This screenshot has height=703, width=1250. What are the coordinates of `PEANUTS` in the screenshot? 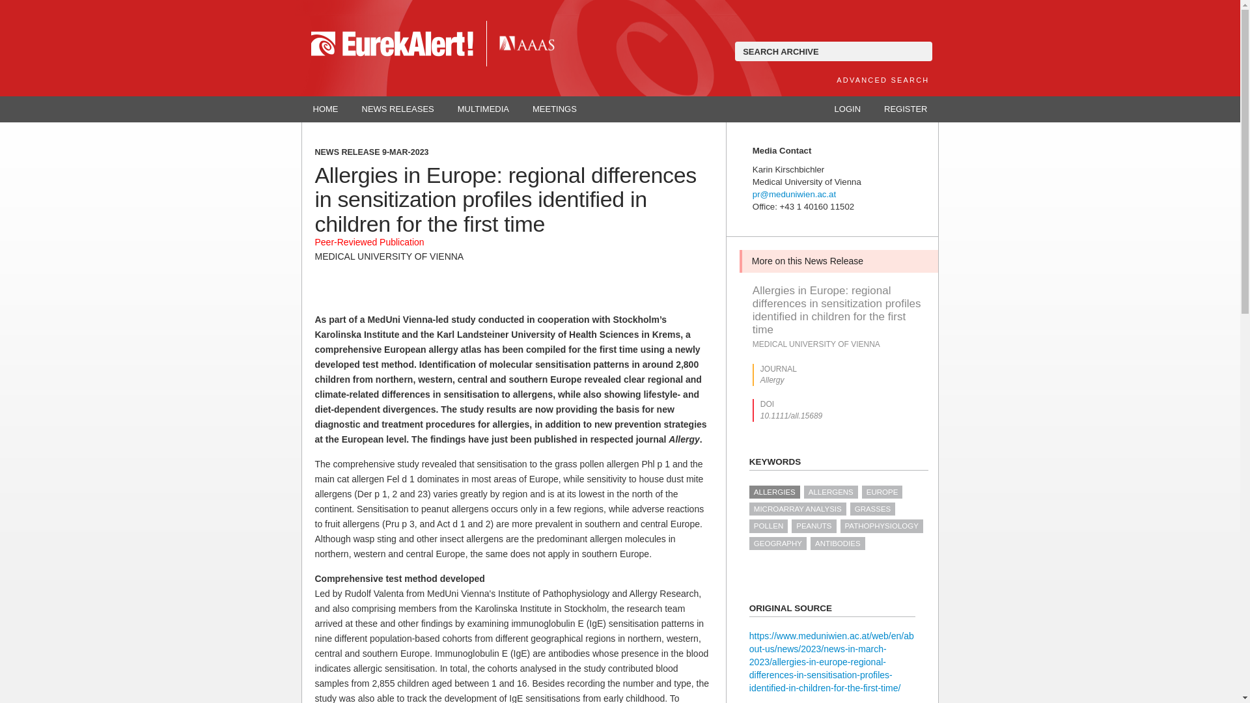 It's located at (814, 526).